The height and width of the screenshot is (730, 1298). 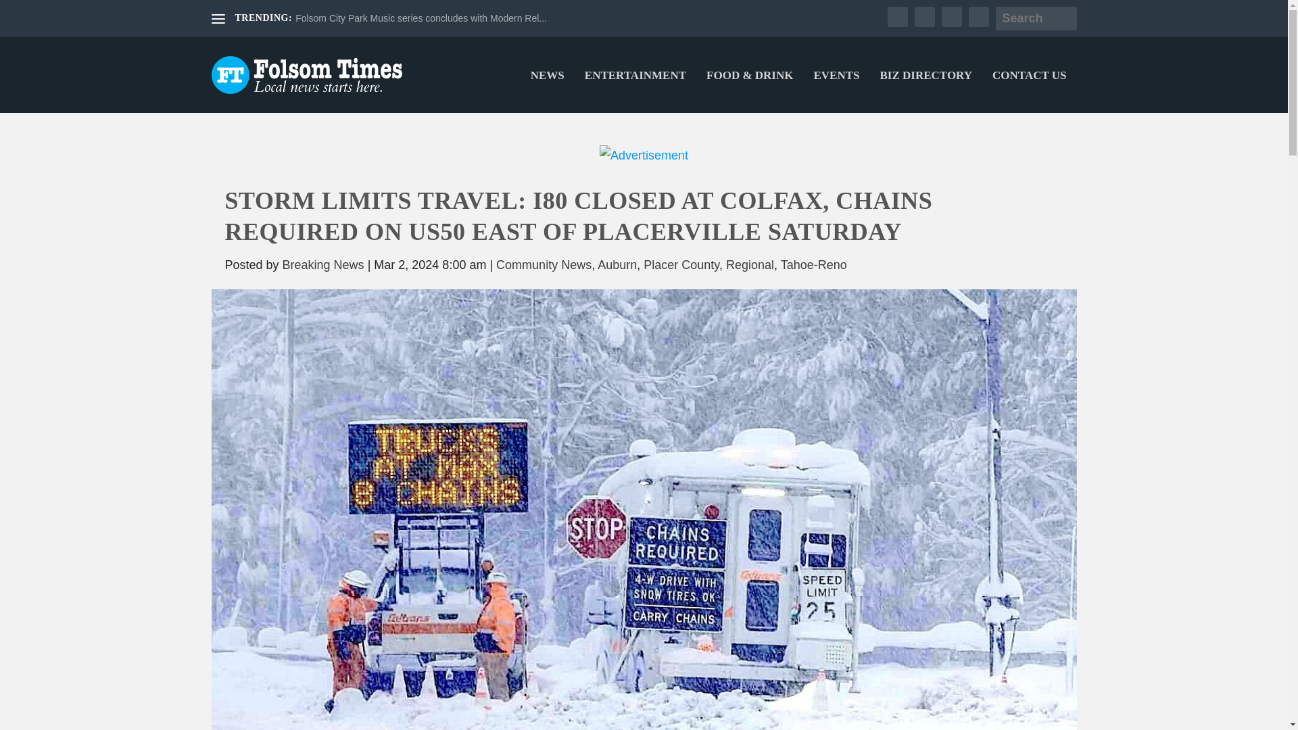 I want to click on Breaking News, so click(x=323, y=265).